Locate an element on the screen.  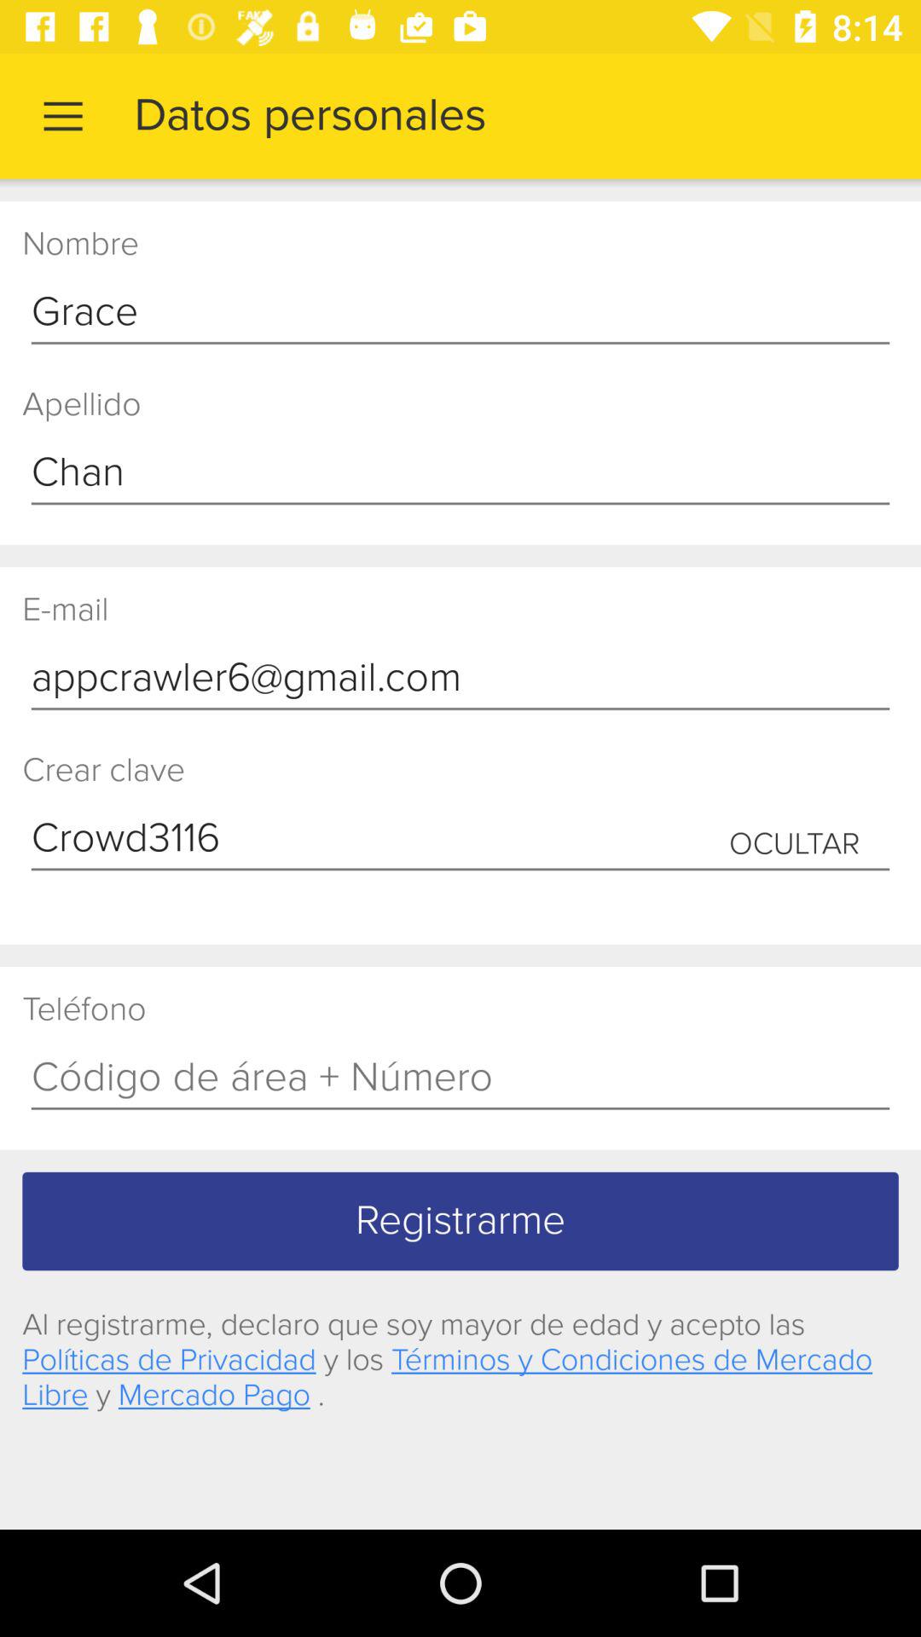
tap the item below the crear clave is located at coordinates (460, 839).